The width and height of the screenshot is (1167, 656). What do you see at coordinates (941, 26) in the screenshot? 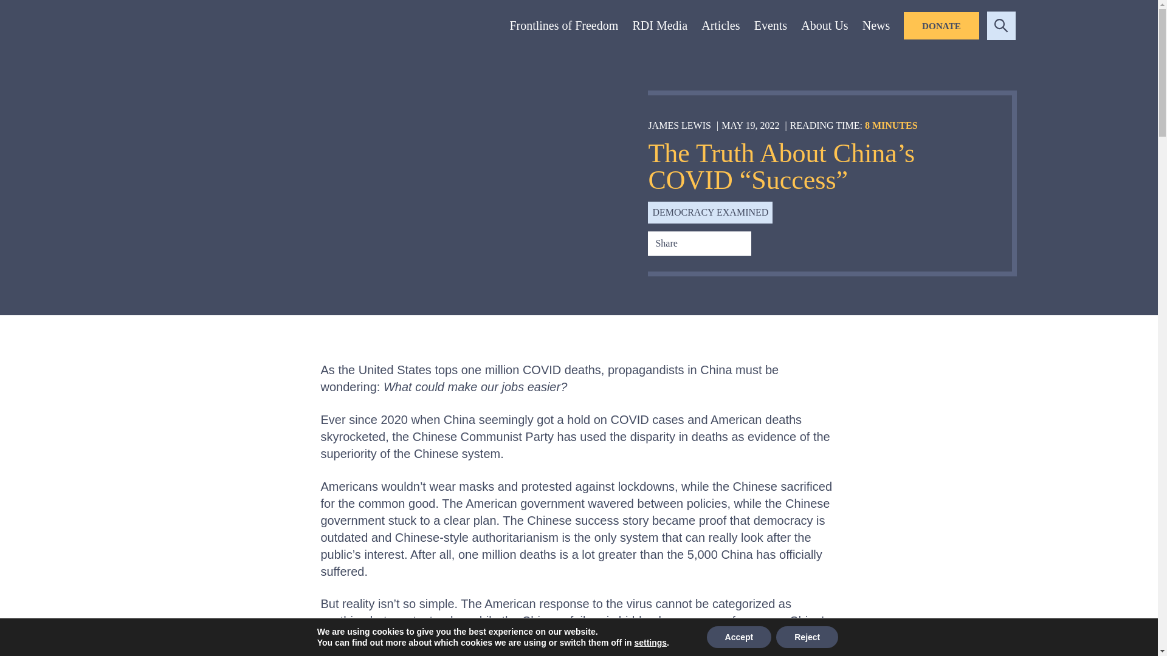
I see `DONATE` at bounding box center [941, 26].